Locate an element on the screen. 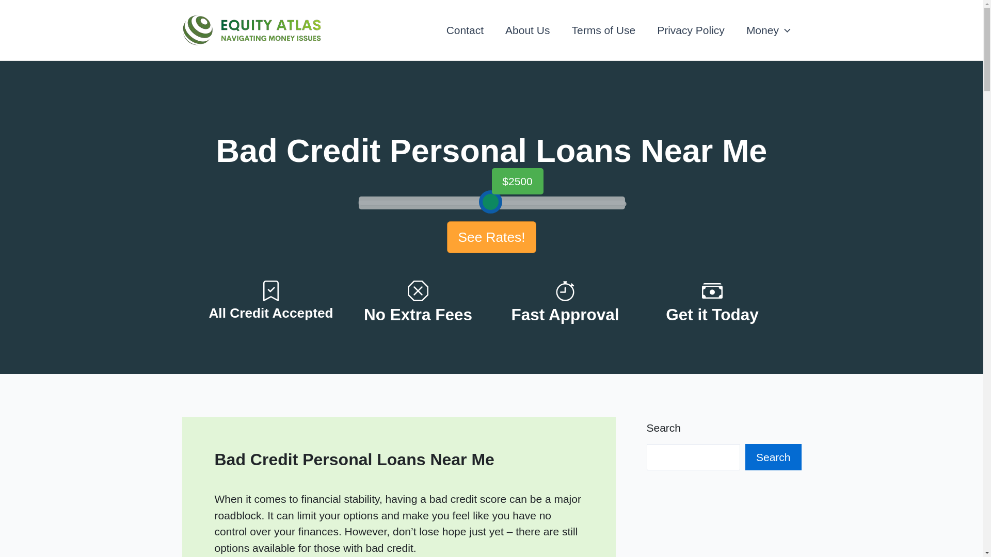 The width and height of the screenshot is (991, 557). Search is located at coordinates (773, 457).